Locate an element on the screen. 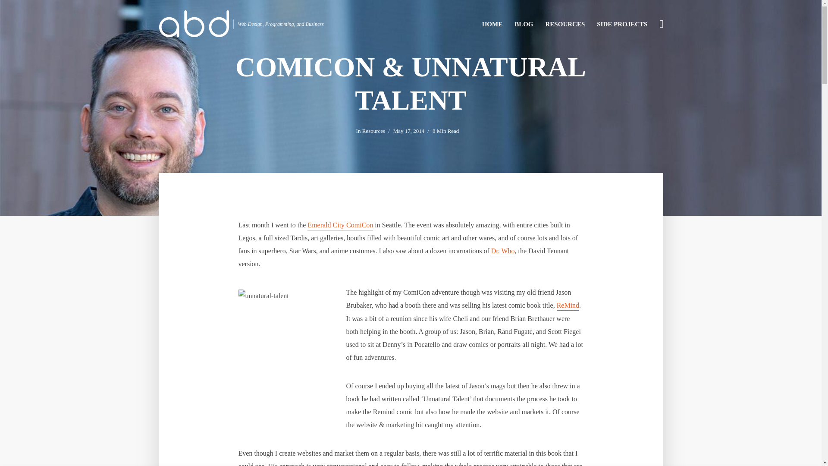  RESOURCES is located at coordinates (565, 23).